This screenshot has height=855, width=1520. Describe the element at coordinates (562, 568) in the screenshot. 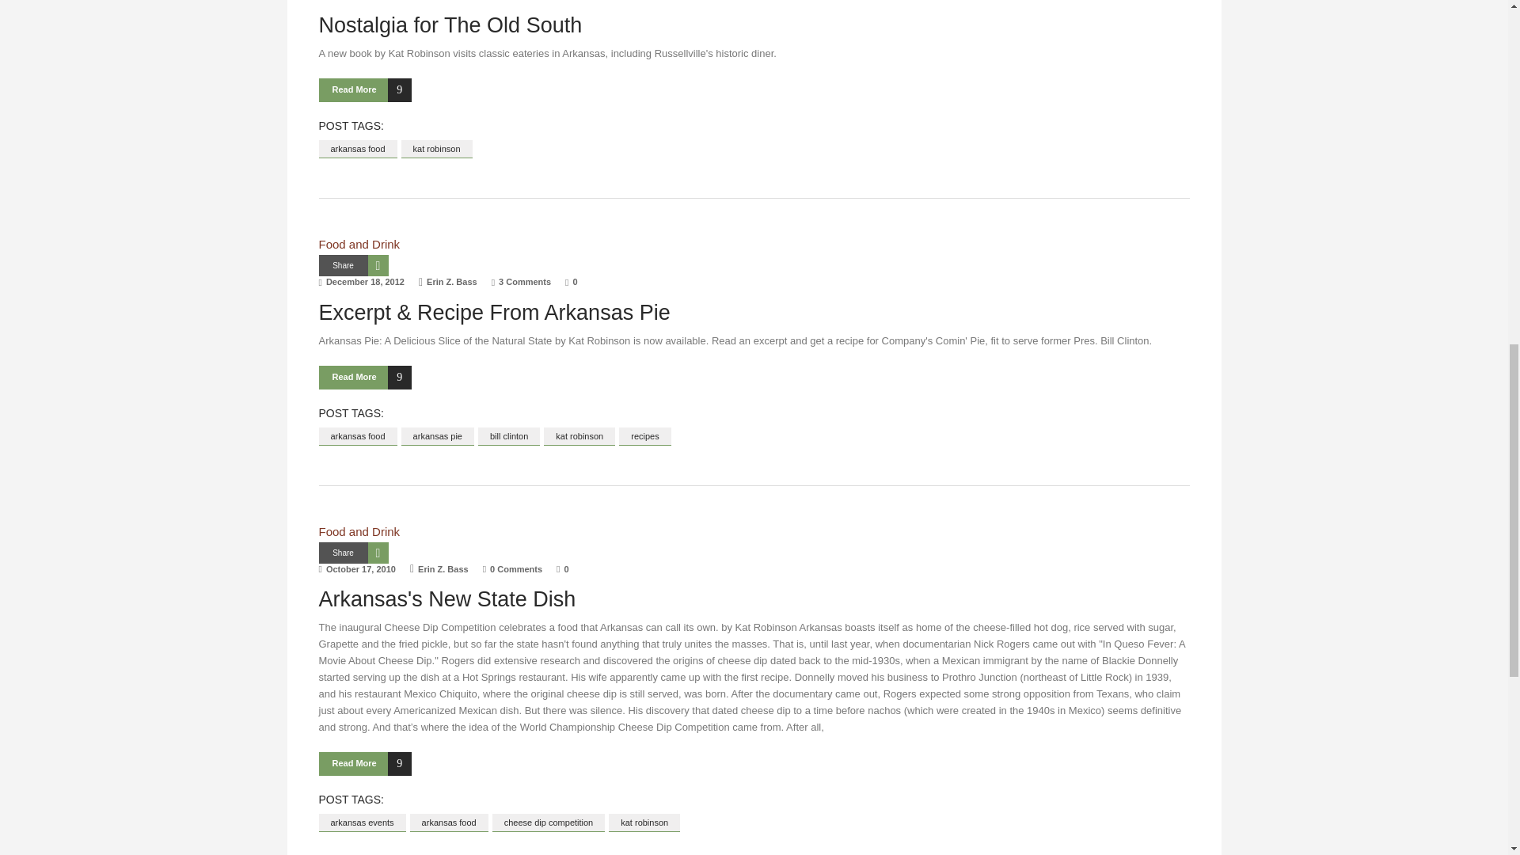

I see `Like this` at that location.